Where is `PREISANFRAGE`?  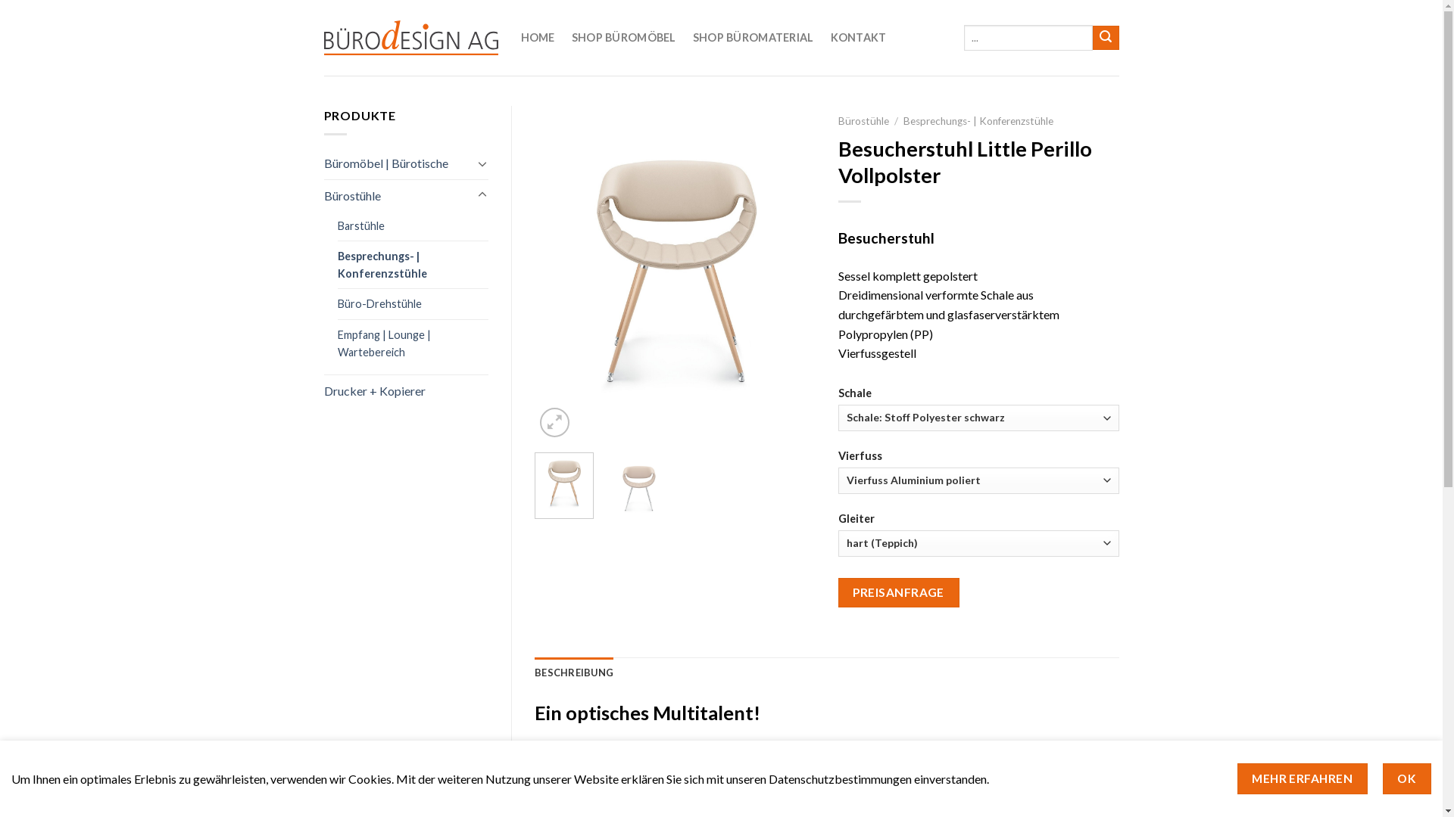
PREISANFRAGE is located at coordinates (899, 593).